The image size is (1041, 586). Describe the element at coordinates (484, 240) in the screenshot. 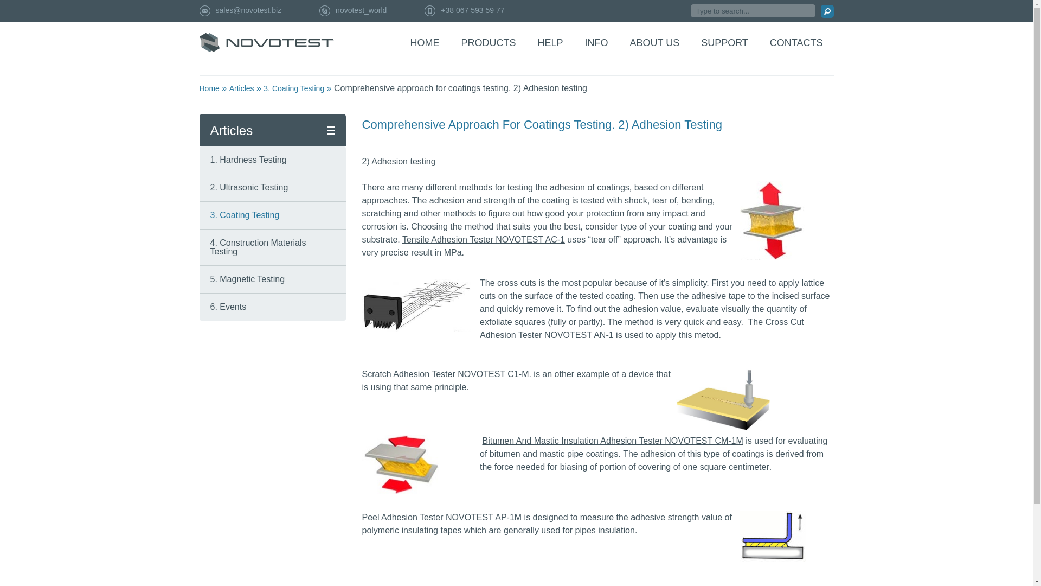

I see `Tensile Adhesion Tester NOVOTEST AC-1` at that location.